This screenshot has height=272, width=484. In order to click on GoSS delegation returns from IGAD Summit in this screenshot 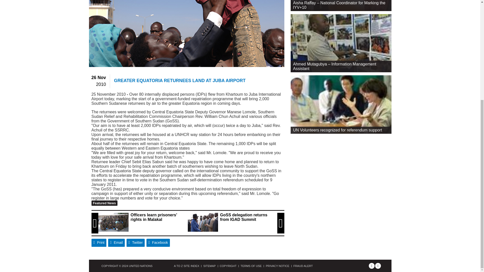, I will do `click(203, 222)`.